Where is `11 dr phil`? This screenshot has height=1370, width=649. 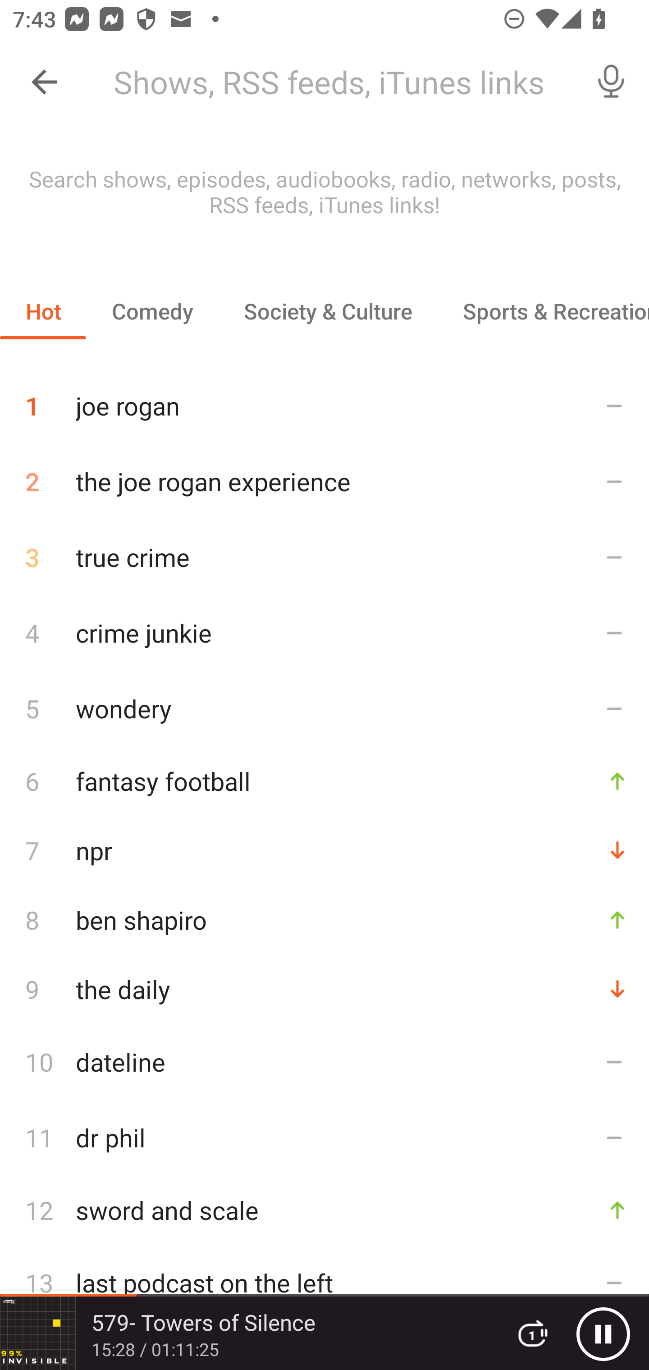
11 dr phil is located at coordinates (324, 1137).